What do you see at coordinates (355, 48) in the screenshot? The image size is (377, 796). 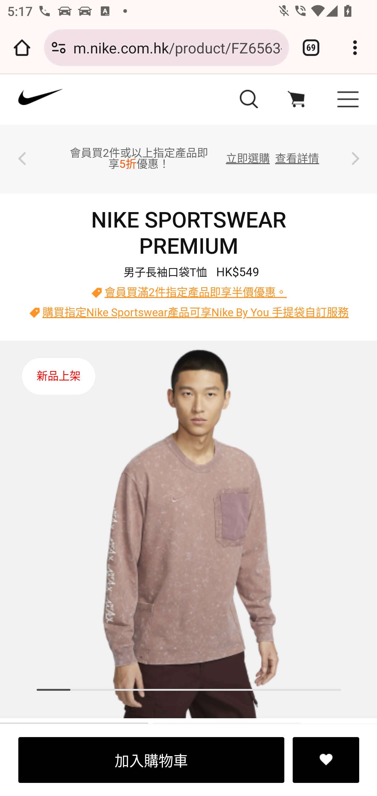 I see `Customize and control Google Chrome` at bounding box center [355, 48].